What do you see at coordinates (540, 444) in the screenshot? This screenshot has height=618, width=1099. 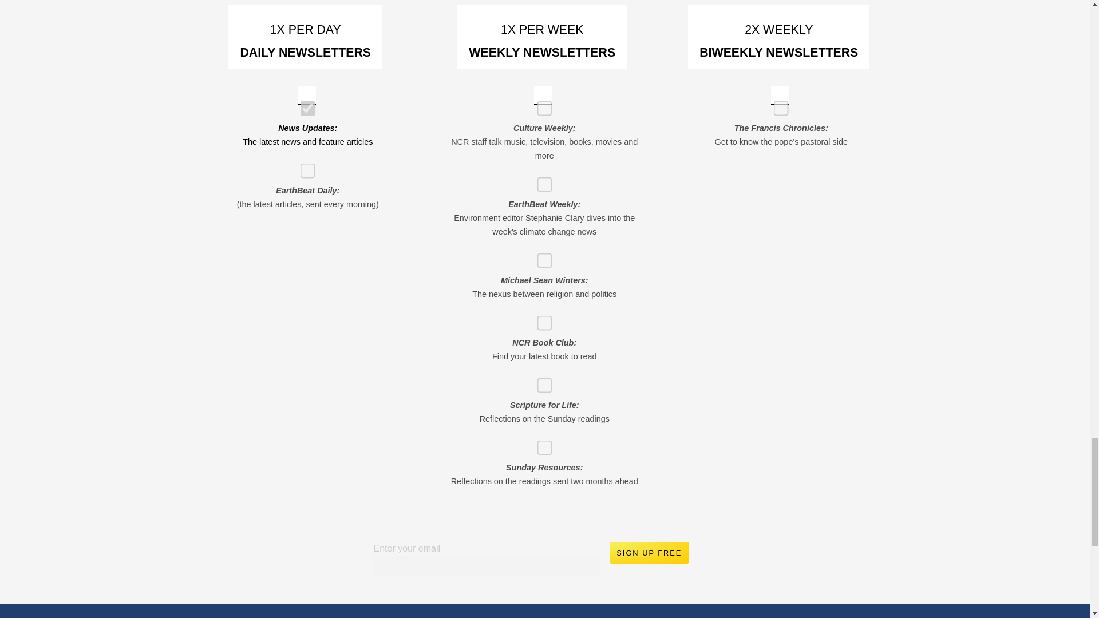 I see `dfa4c56aff` at bounding box center [540, 444].